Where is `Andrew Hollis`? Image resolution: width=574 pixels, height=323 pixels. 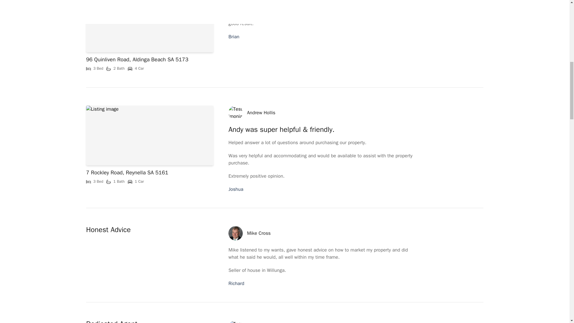 Andrew Hollis is located at coordinates (261, 112).